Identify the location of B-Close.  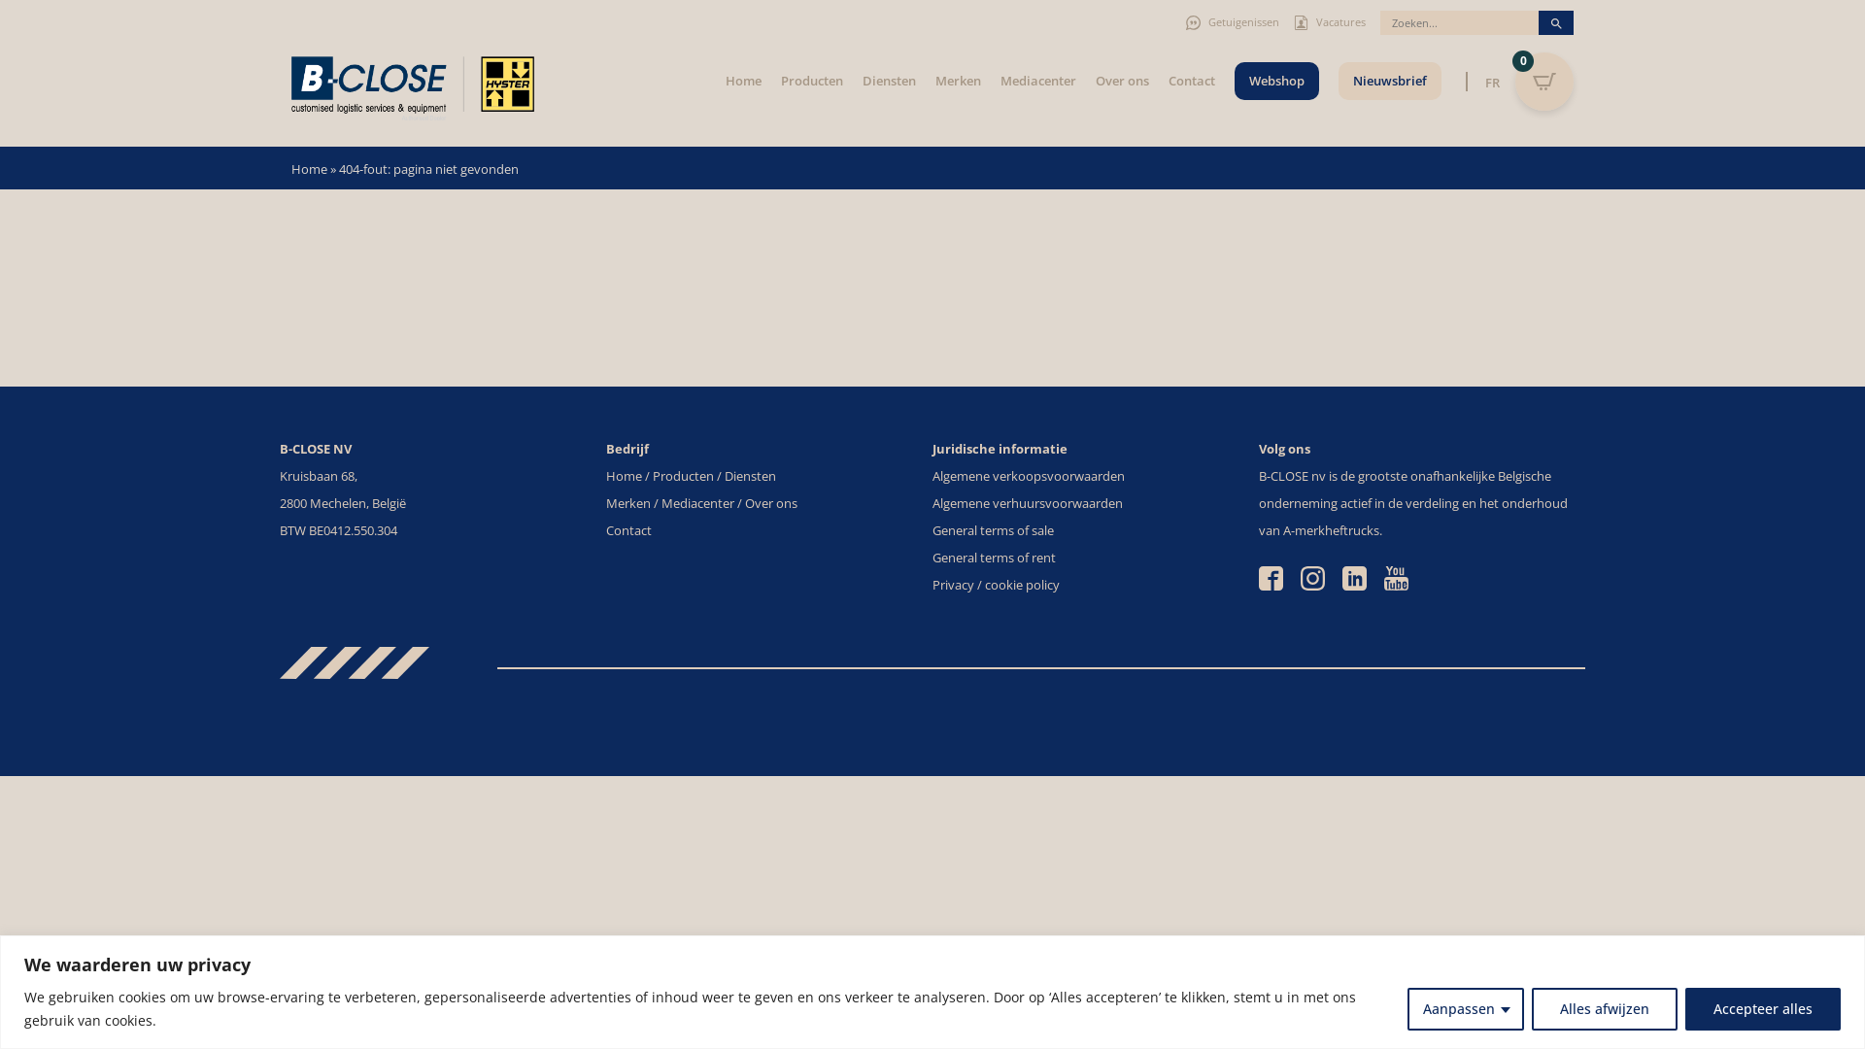
(413, 88).